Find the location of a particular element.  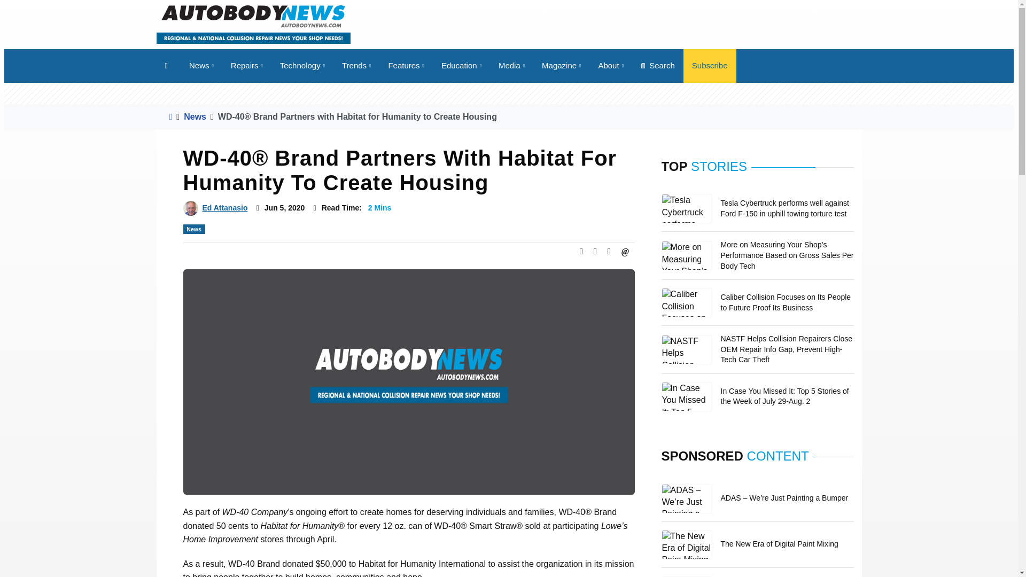

Technology is located at coordinates (302, 66).